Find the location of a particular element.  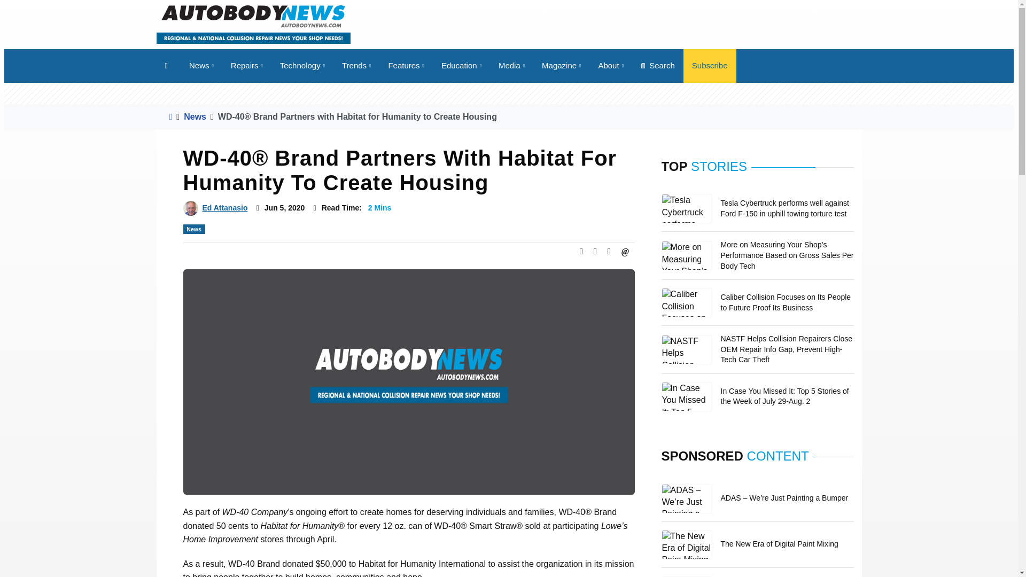

Technology is located at coordinates (302, 66).